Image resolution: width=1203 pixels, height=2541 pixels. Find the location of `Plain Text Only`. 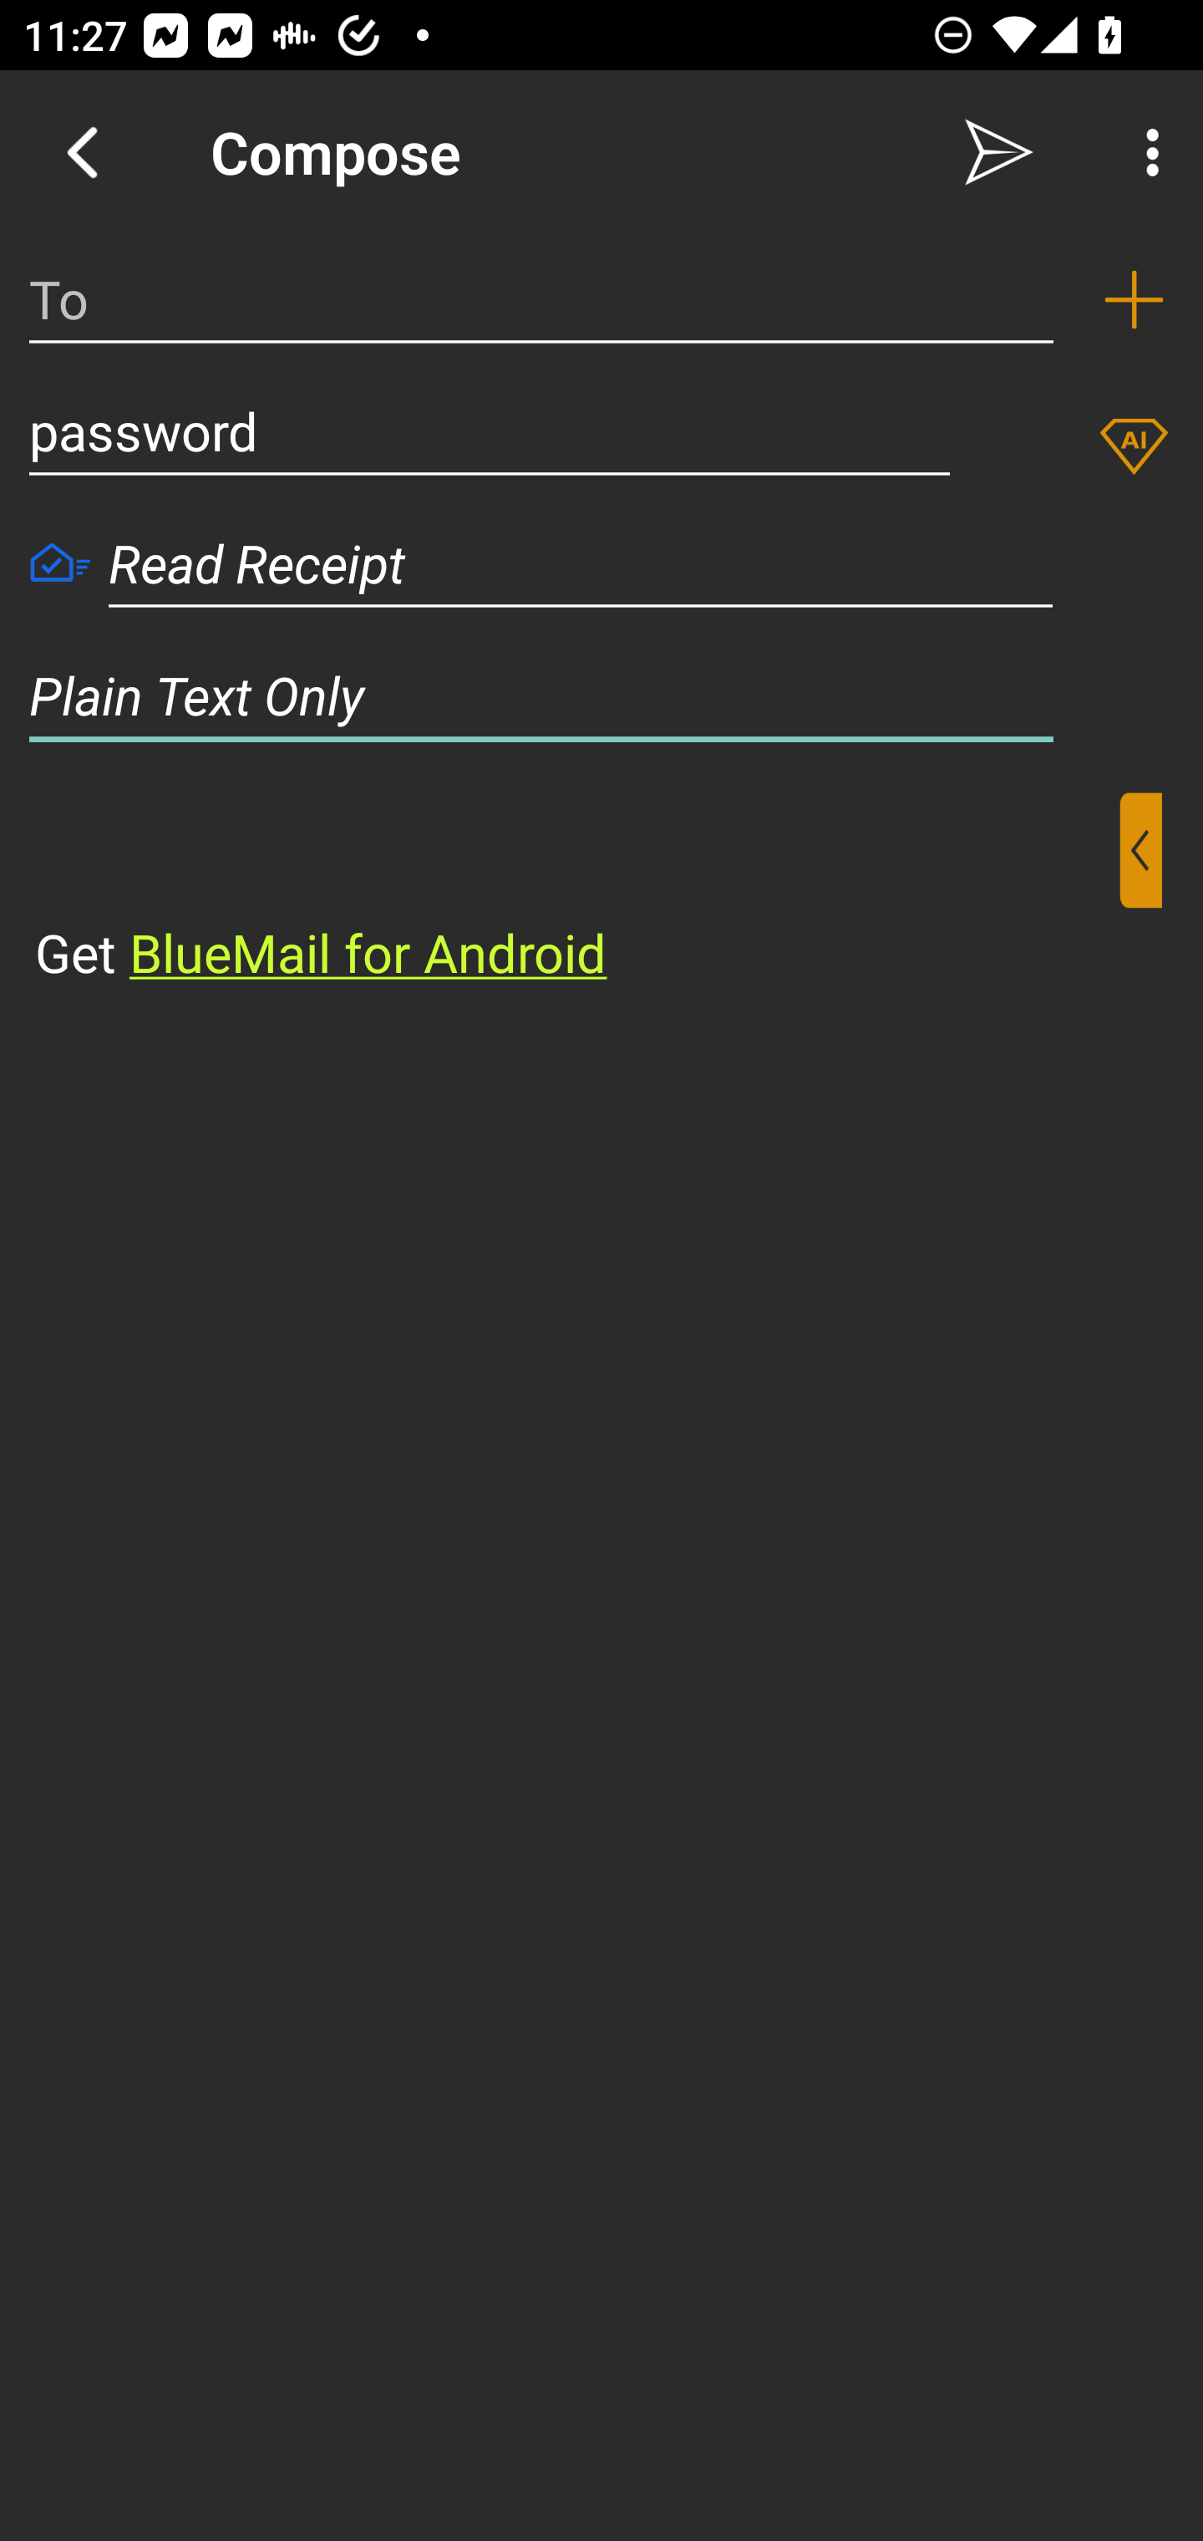

Plain Text Only is located at coordinates (601, 695).